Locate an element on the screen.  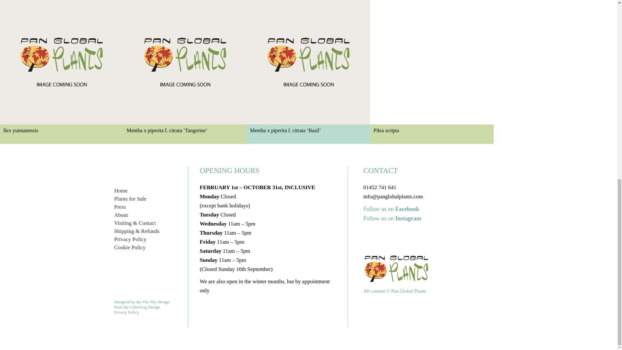
Privacy Policy is located at coordinates (130, 239).